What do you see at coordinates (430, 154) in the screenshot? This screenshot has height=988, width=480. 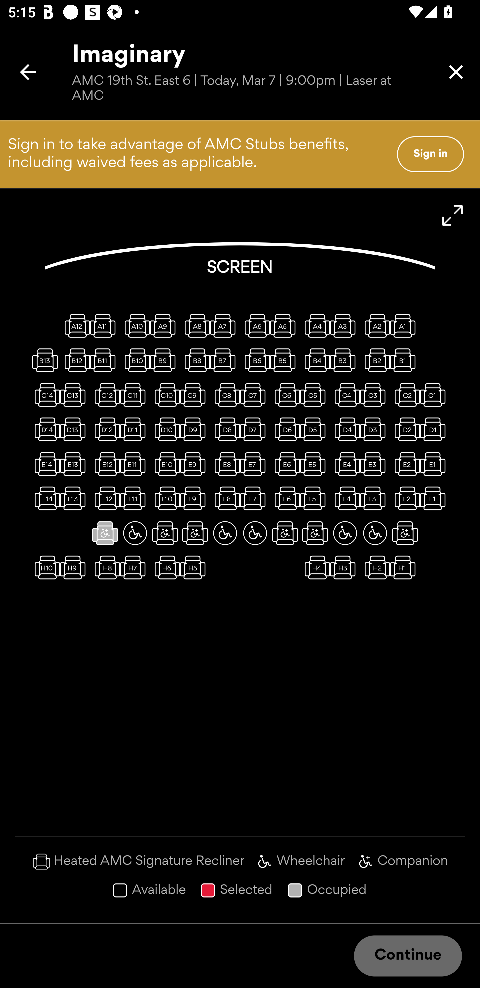 I see `Sign in` at bounding box center [430, 154].